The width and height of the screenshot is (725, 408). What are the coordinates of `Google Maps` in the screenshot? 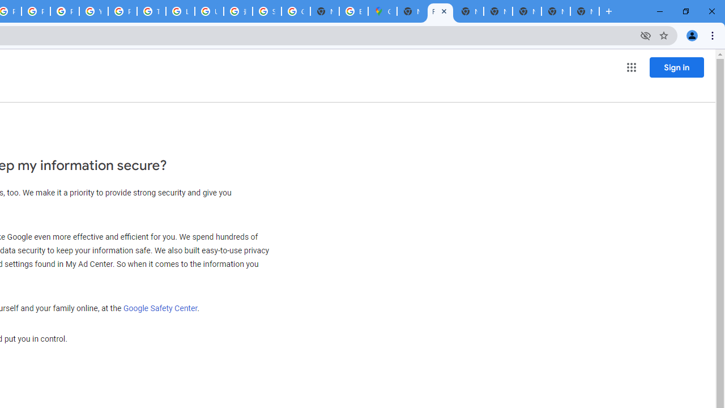 It's located at (383, 11).